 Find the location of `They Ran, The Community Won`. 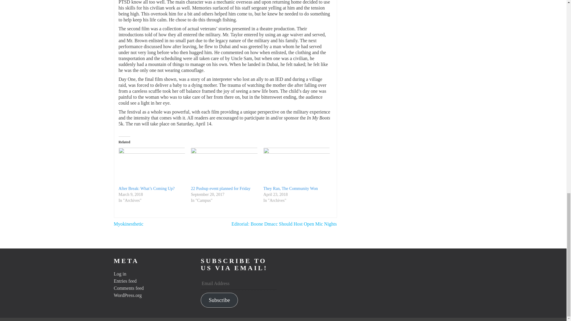

They Ran, The Community Won is located at coordinates (291, 188).